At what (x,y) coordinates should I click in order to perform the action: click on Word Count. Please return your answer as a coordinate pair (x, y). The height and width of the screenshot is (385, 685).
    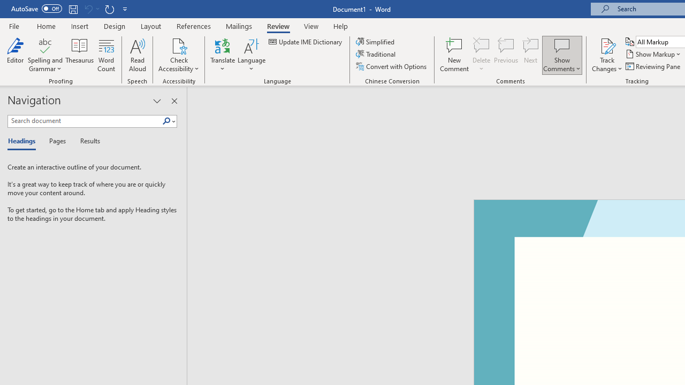
    Looking at the image, I should click on (106, 55).